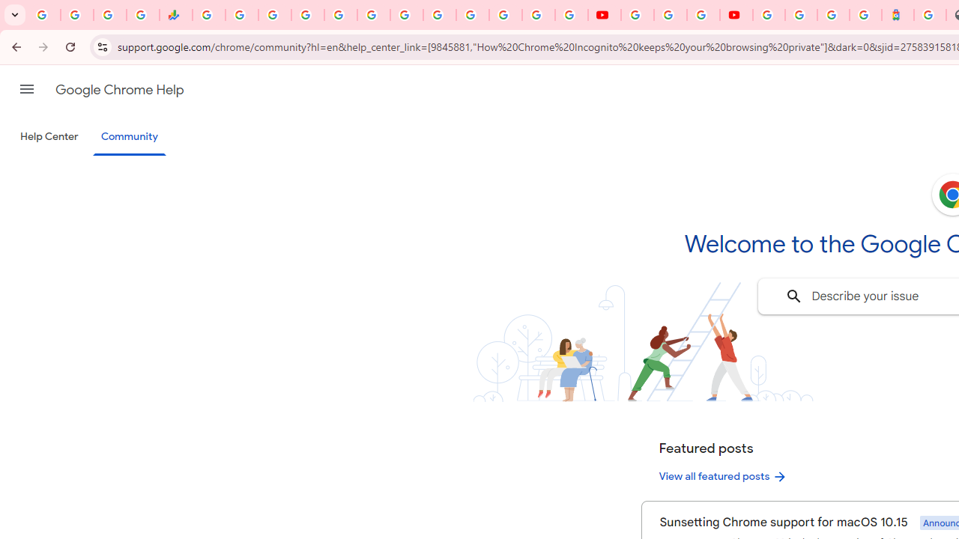 This screenshot has height=539, width=959. What do you see at coordinates (307, 15) in the screenshot?
I see `Sign in - Google Accounts` at bounding box center [307, 15].